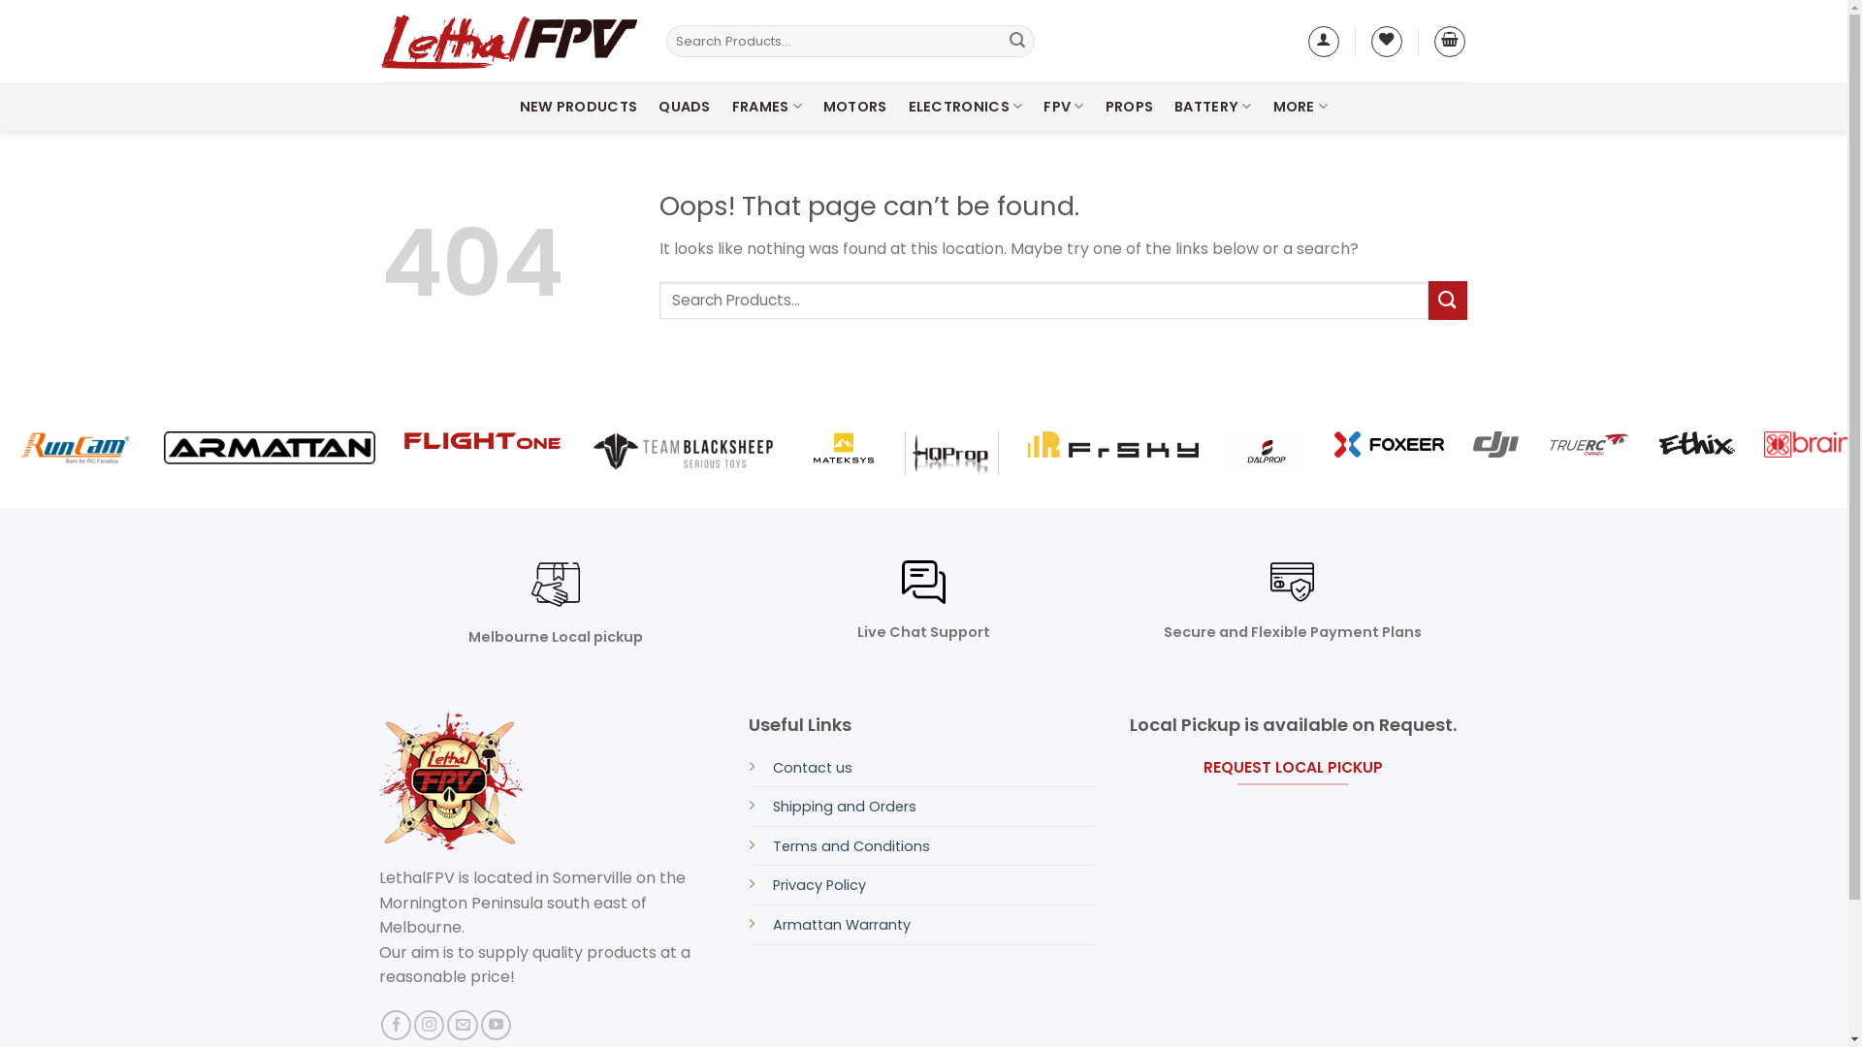 Image resolution: width=1862 pixels, height=1047 pixels. Describe the element at coordinates (855, 107) in the screenshot. I see `MOTORS` at that location.